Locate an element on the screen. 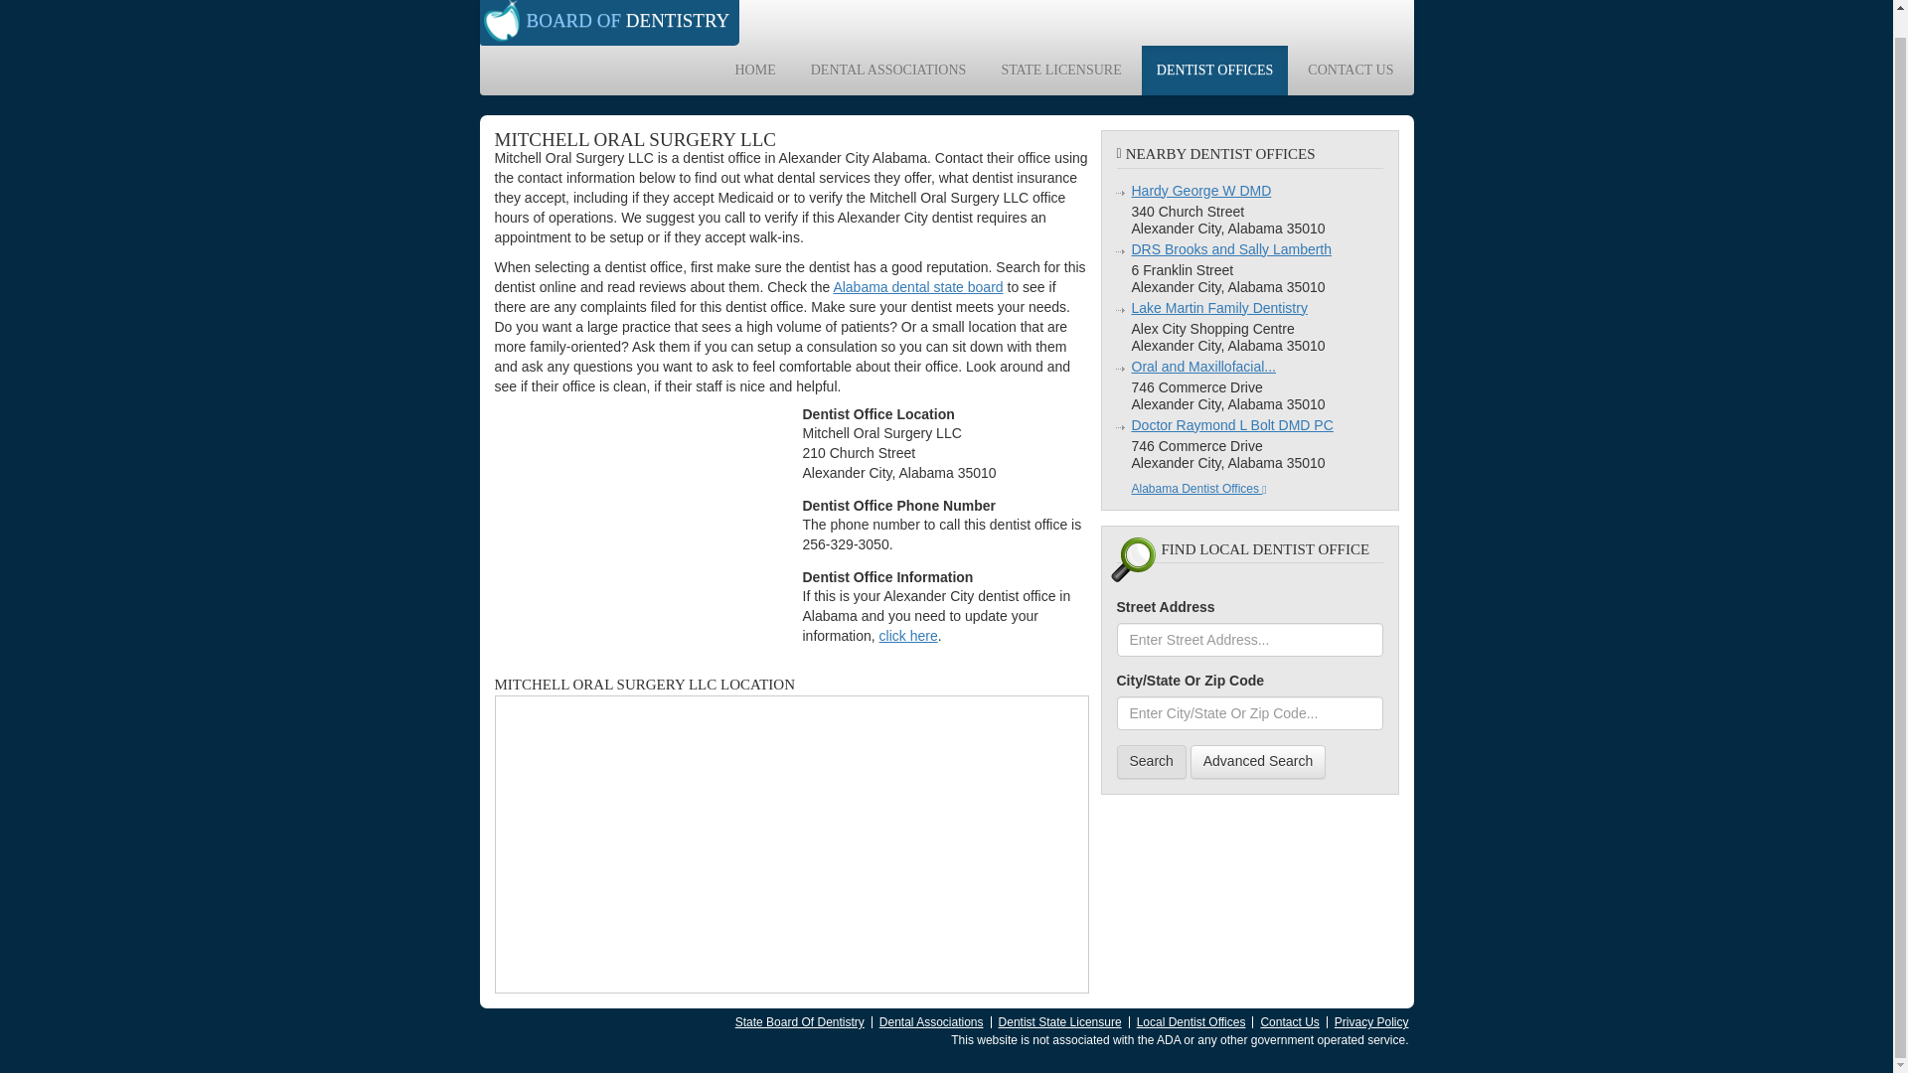  CONTACT US is located at coordinates (1350, 71).